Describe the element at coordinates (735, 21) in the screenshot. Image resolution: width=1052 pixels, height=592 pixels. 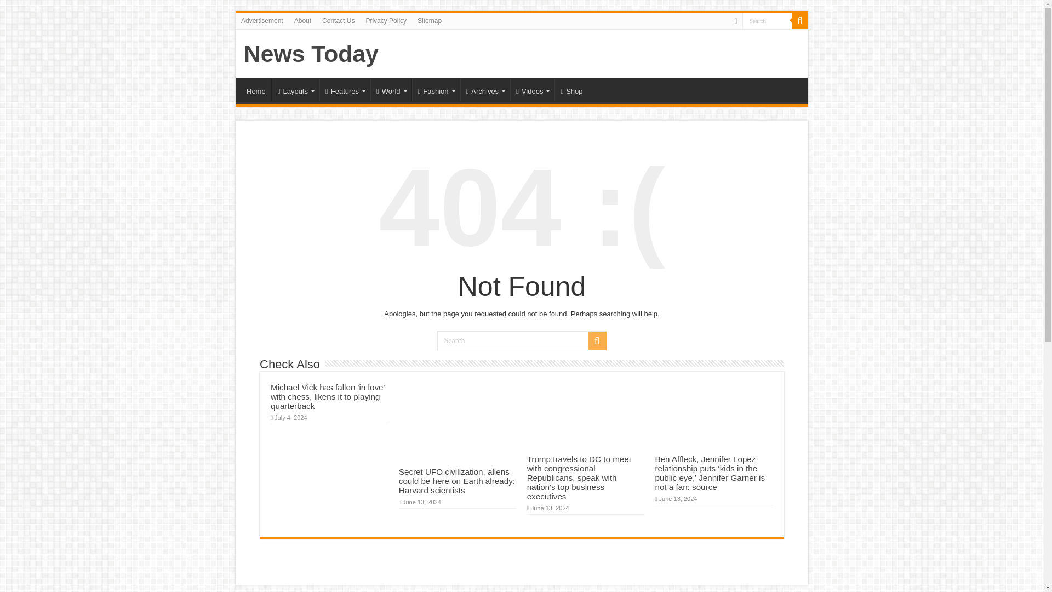
I see `Rss` at that location.